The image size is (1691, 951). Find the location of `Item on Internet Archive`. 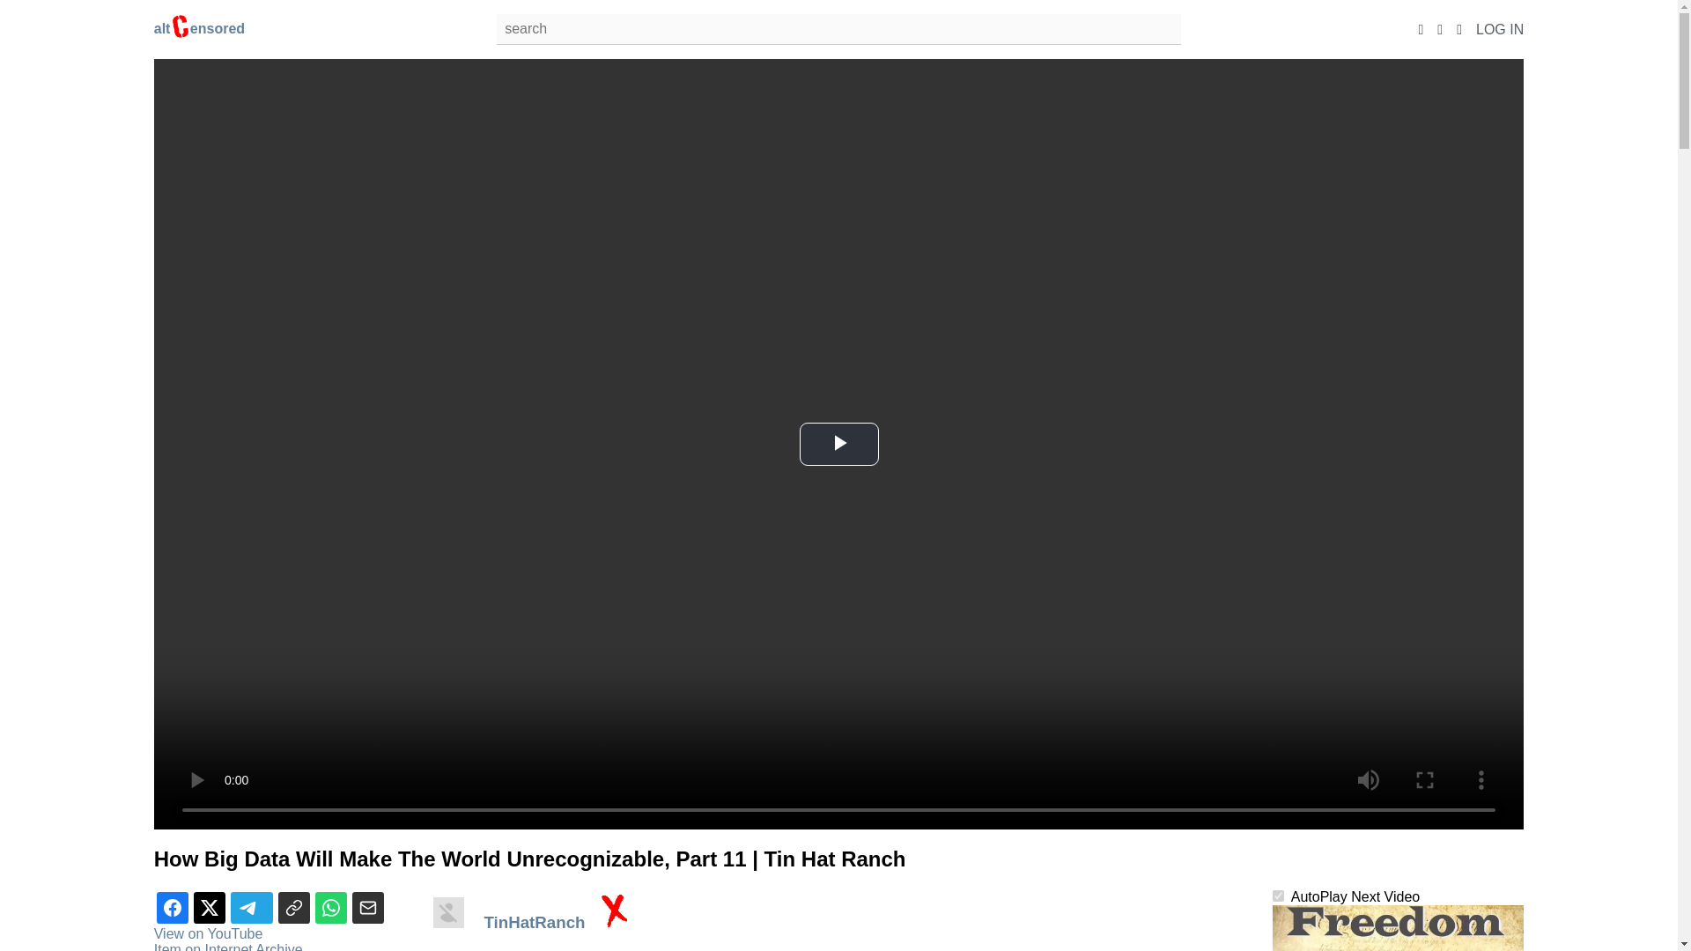

Item on Internet Archive is located at coordinates (227, 947).